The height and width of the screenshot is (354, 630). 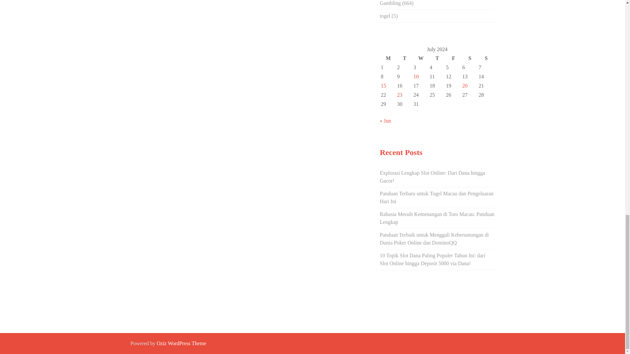 What do you see at coordinates (416, 76) in the screenshot?
I see `10` at bounding box center [416, 76].